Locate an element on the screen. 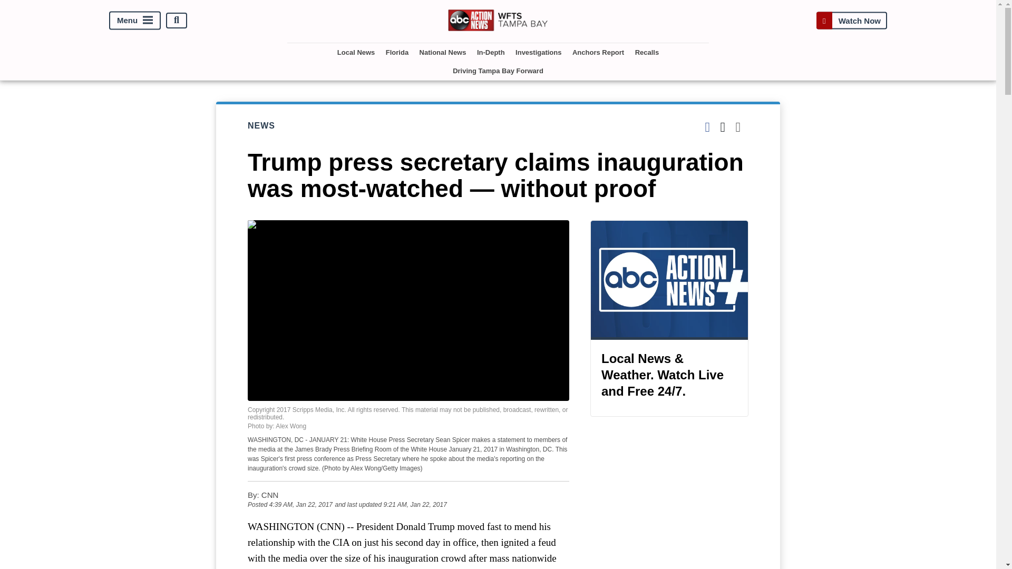  Menu is located at coordinates (135, 20).